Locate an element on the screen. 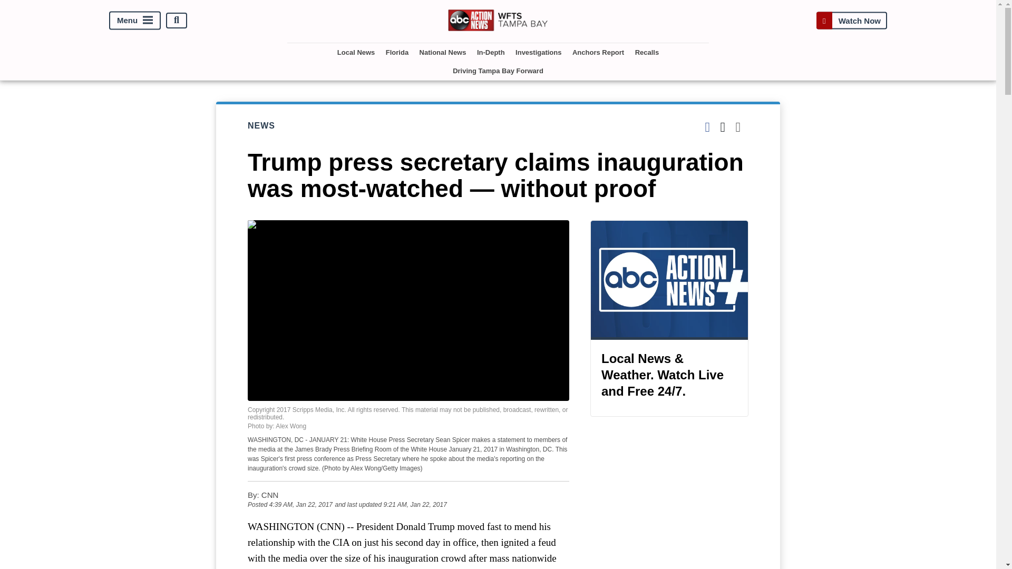  Menu is located at coordinates (135, 20).